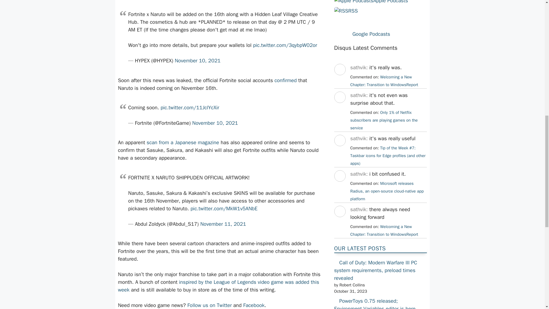  I want to click on sathvik, so click(339, 80).